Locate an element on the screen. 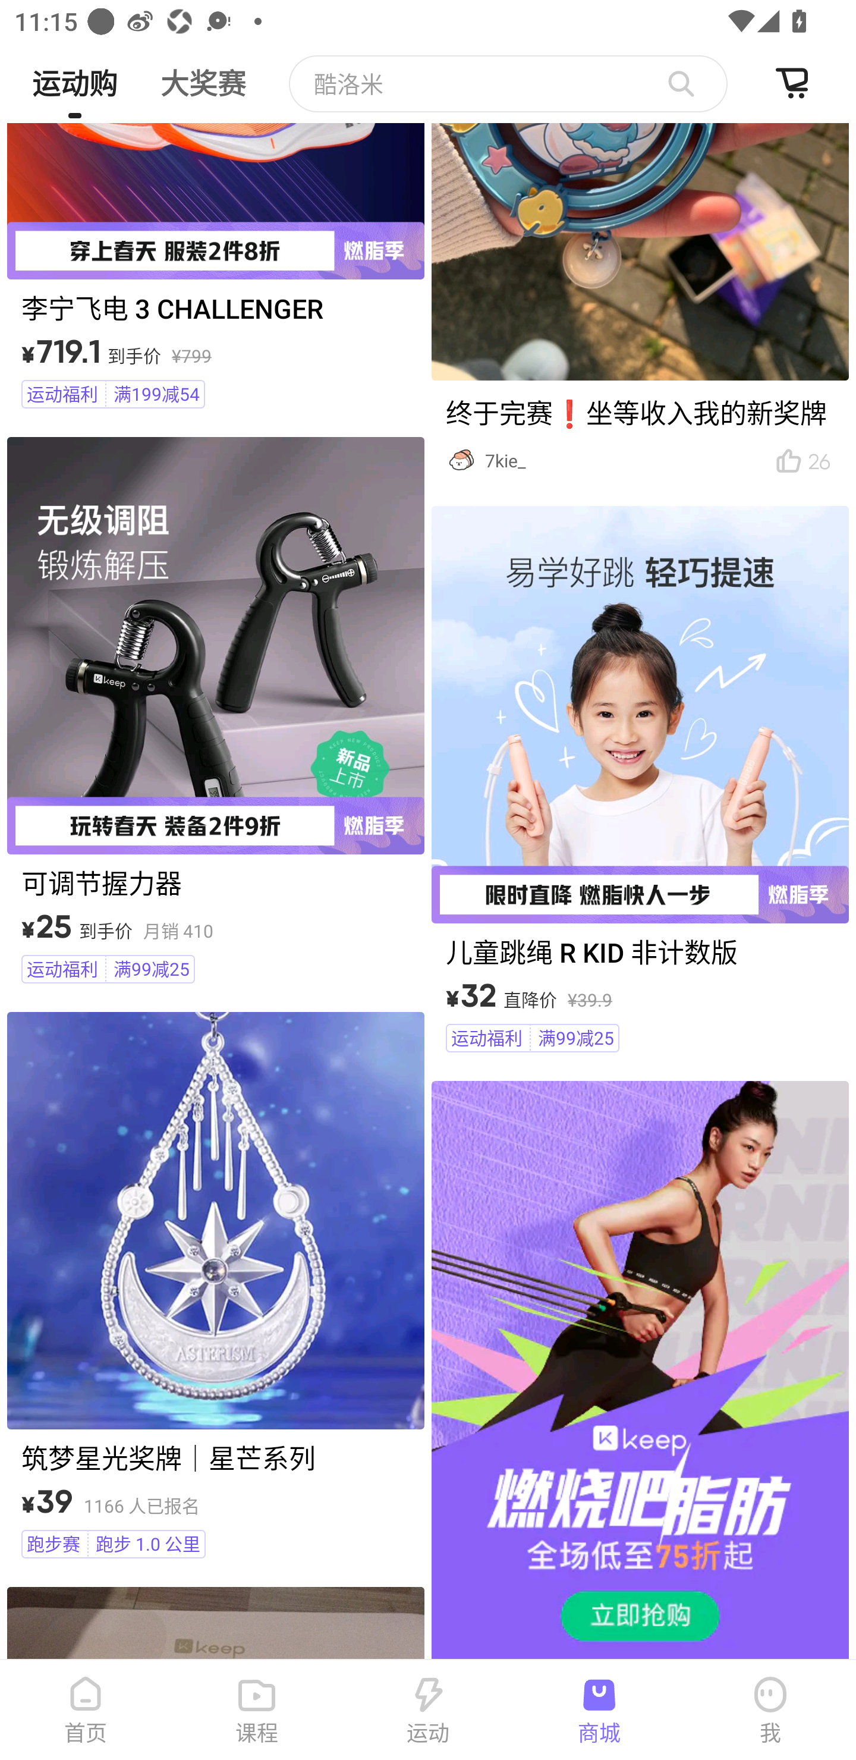  7kie_ 26  is located at coordinates (640, 303).